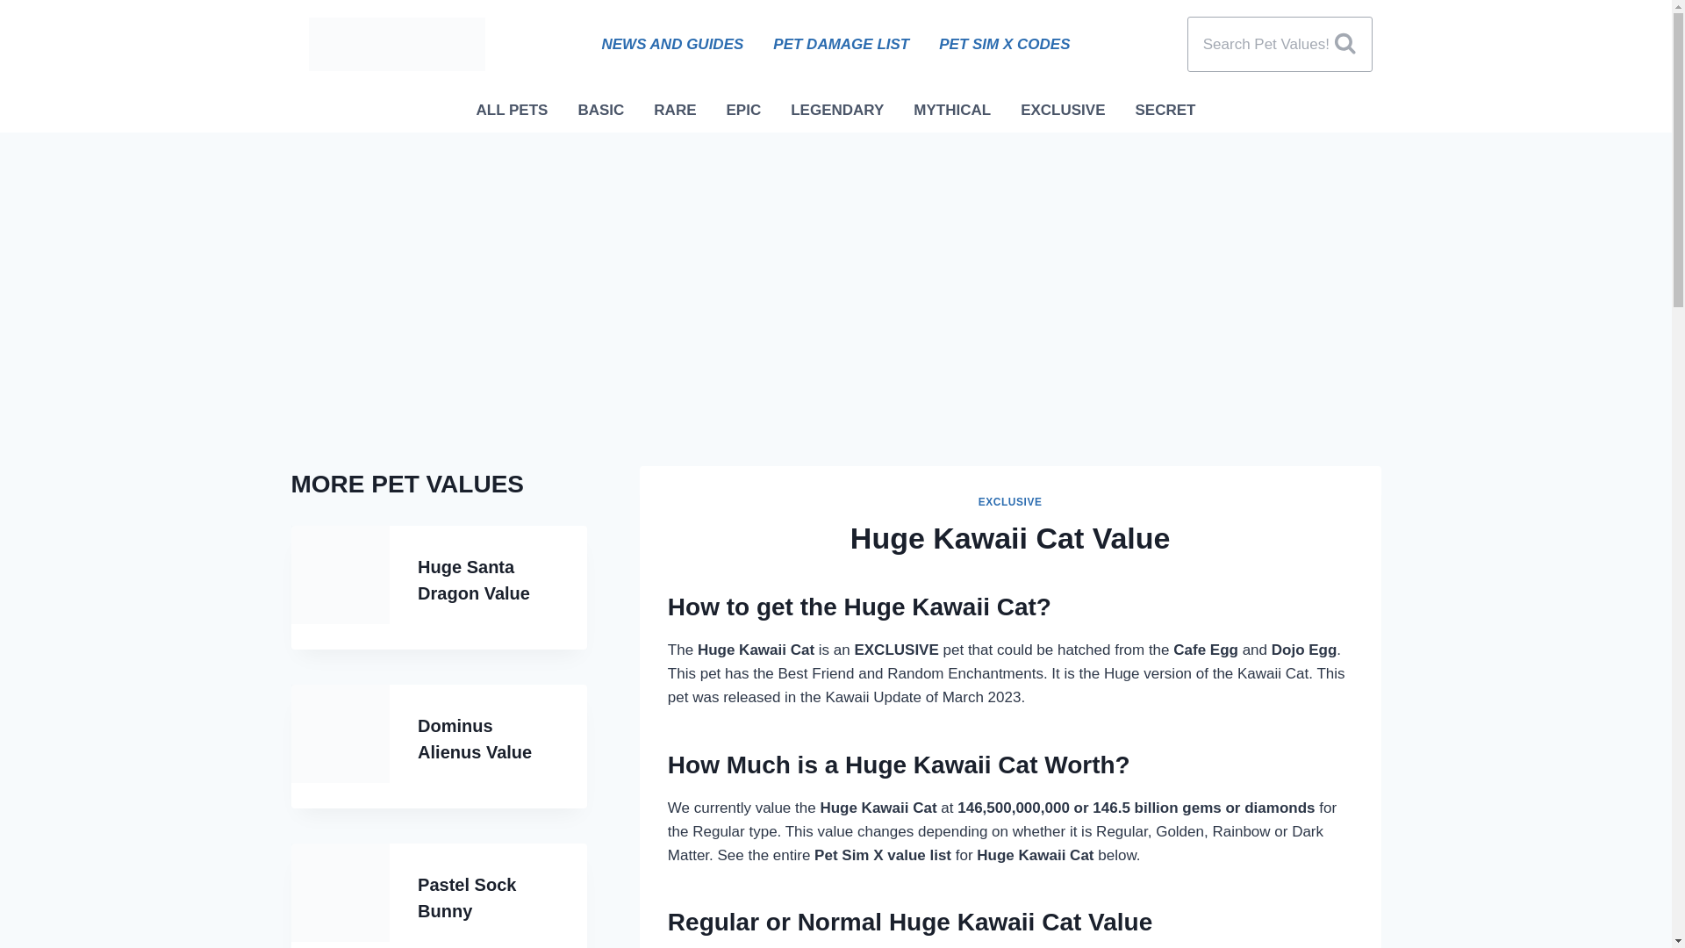 The height and width of the screenshot is (948, 1685). Describe the element at coordinates (1165, 111) in the screenshot. I see `SECRET` at that location.